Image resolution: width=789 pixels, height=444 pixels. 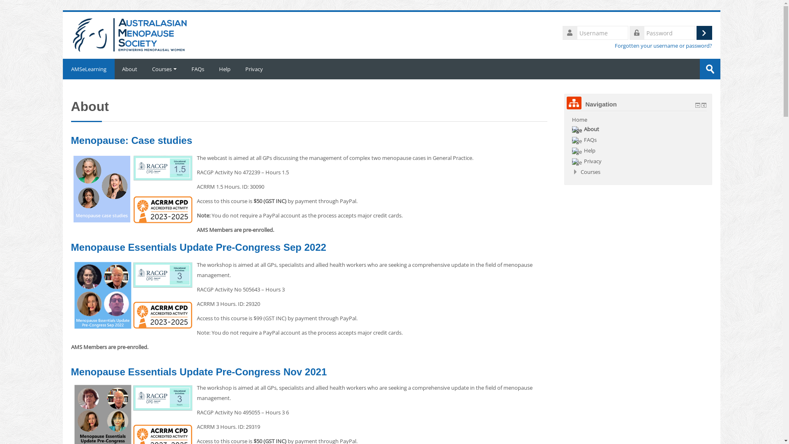 I want to click on FAQs, so click(x=198, y=69).